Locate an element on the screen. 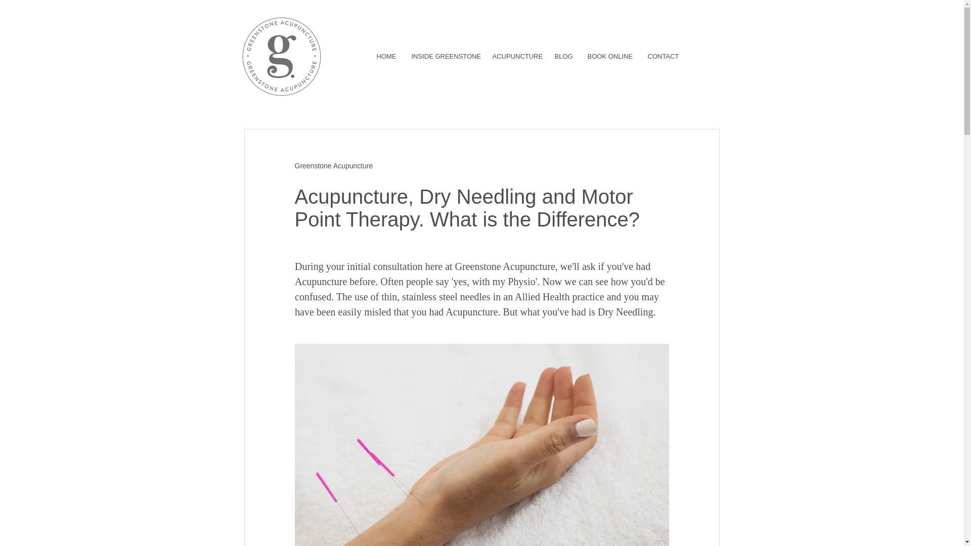 The image size is (971, 546). BOOK ONLINE is located at coordinates (610, 57).